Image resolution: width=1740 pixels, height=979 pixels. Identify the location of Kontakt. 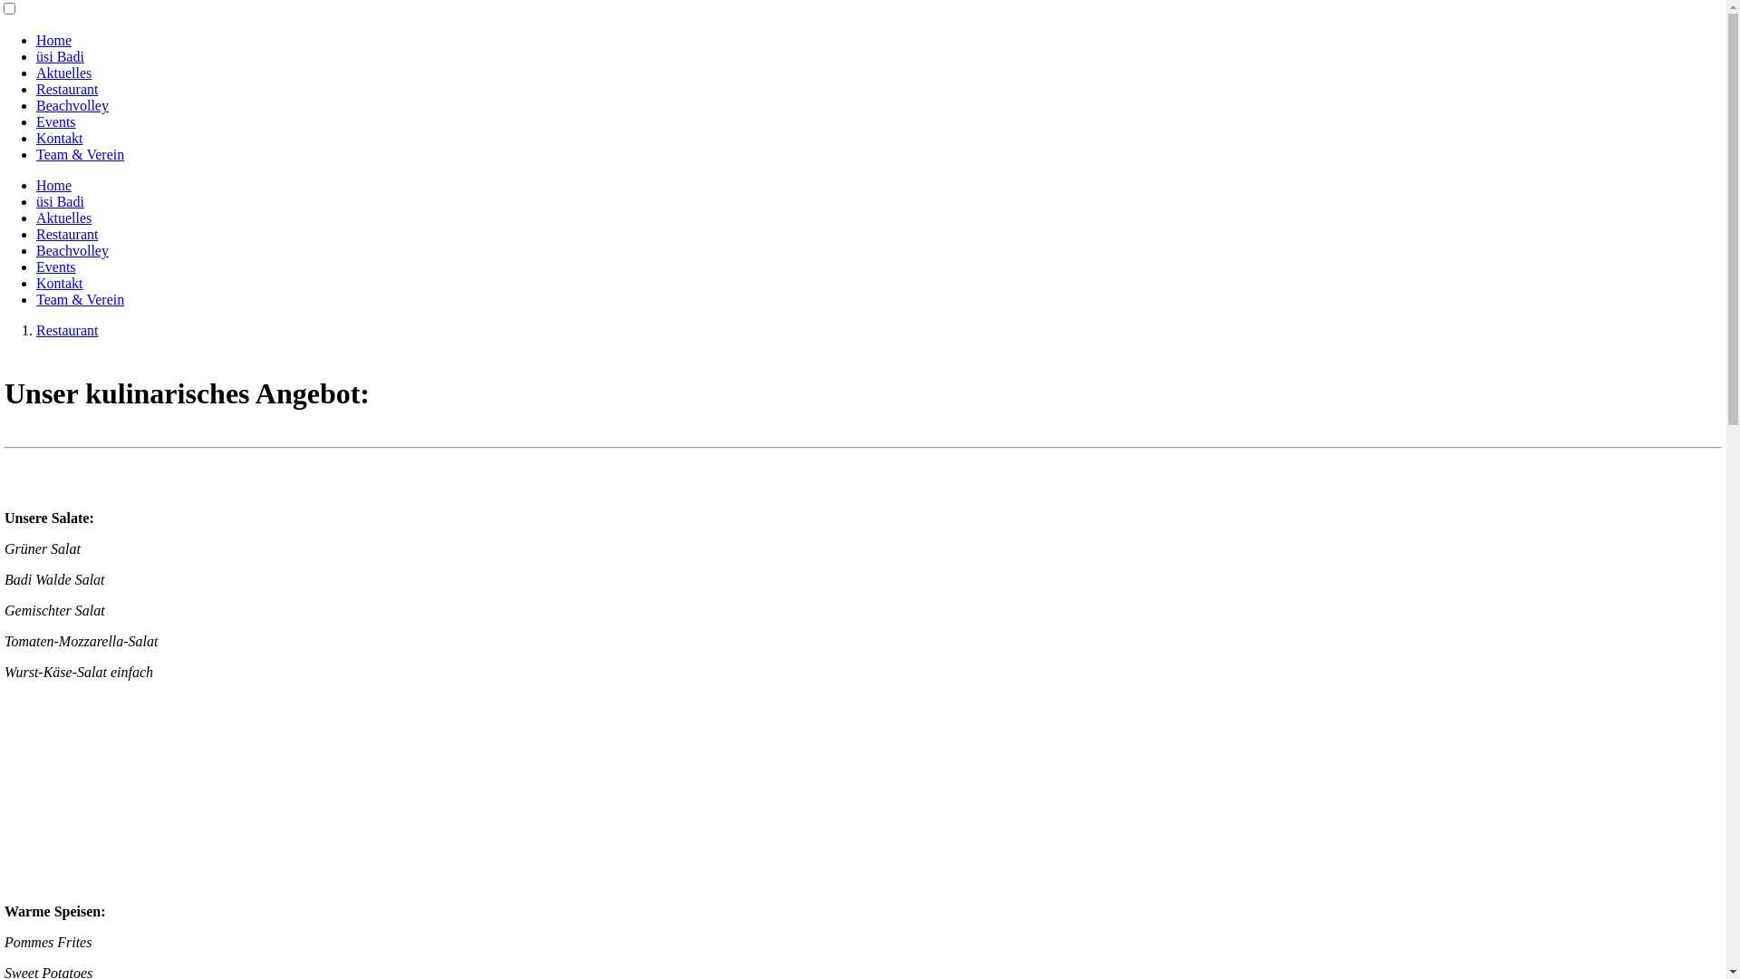
(60, 138).